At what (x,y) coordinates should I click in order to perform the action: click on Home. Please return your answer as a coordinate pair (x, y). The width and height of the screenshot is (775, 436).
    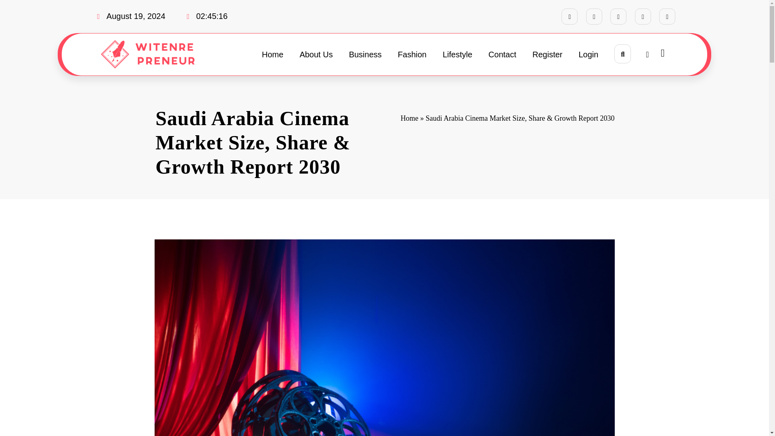
    Looking at the image, I should click on (272, 54).